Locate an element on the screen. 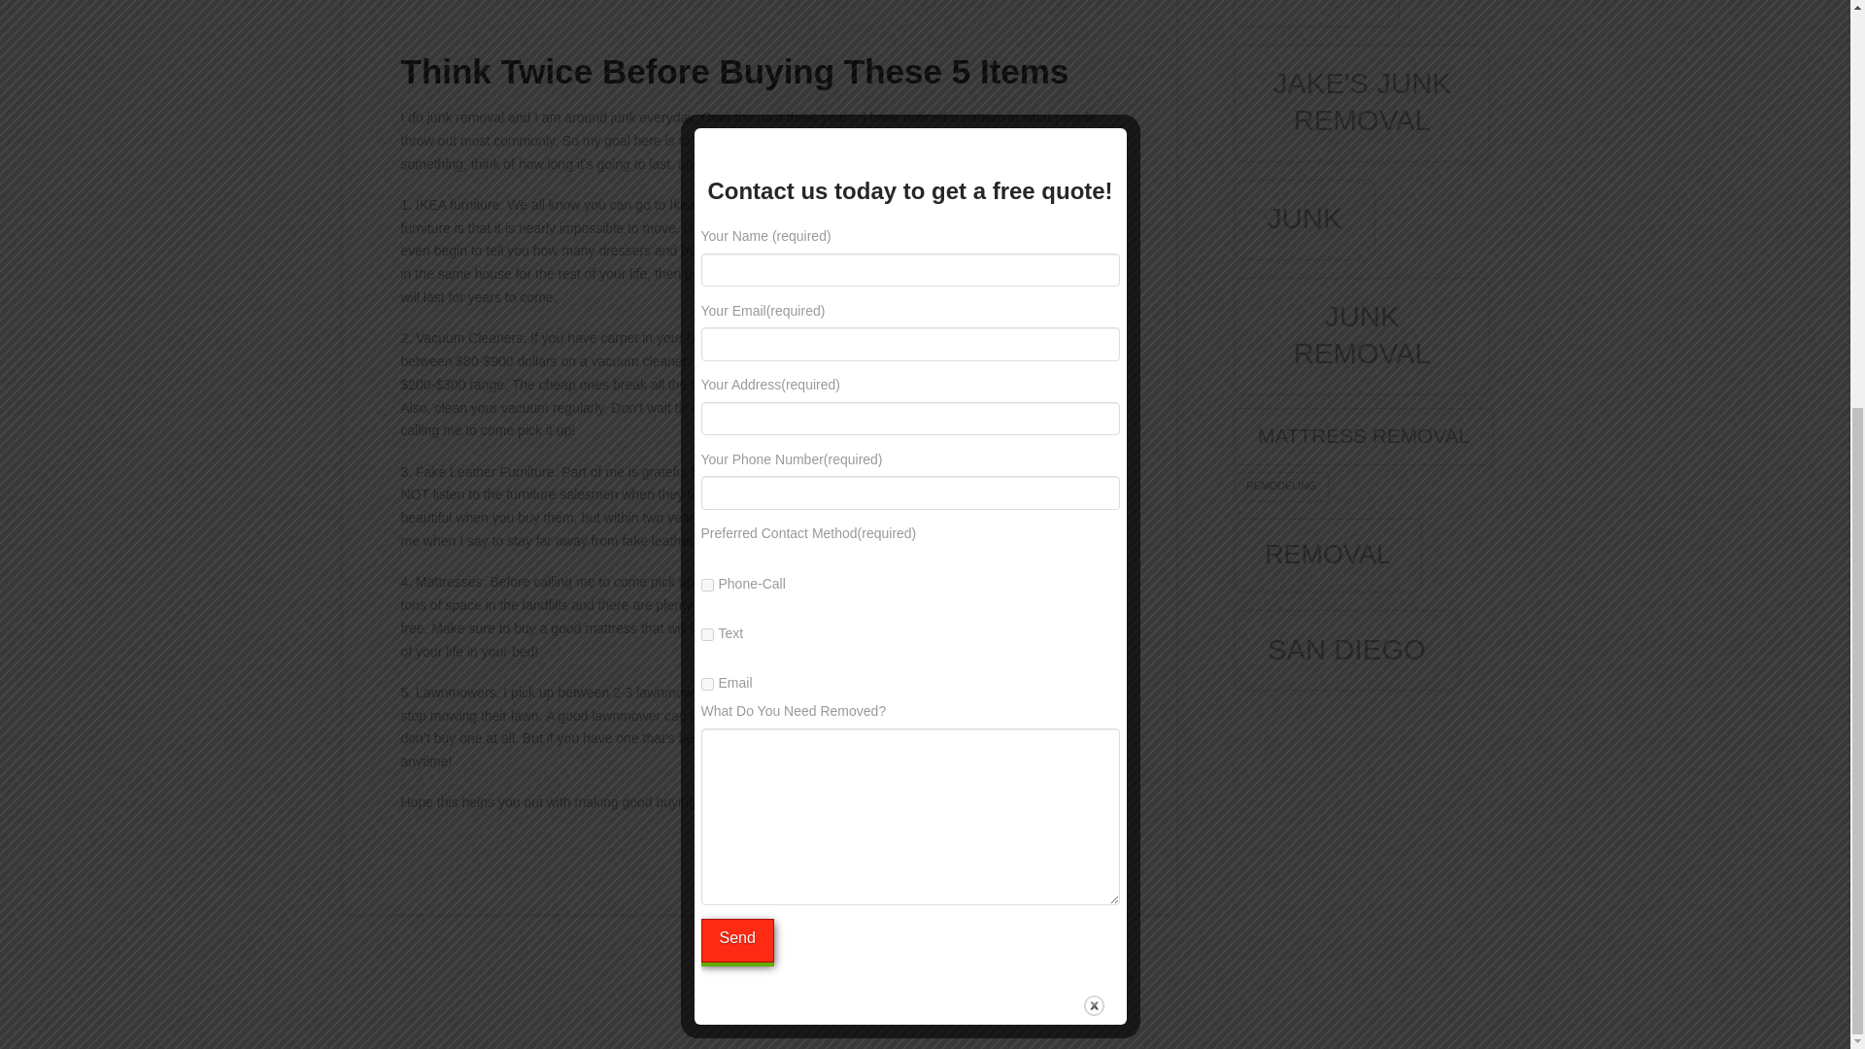 The image size is (1865, 1049). REMOVAL is located at coordinates (1327, 556).